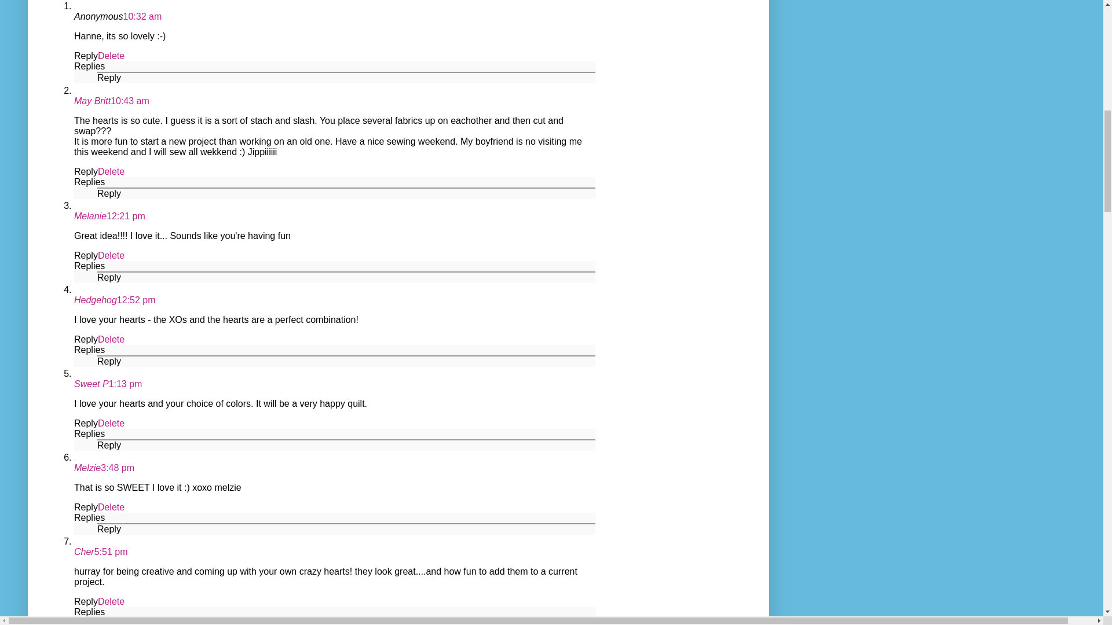 The image size is (1112, 625). What do you see at coordinates (89, 66) in the screenshot?
I see `Replies` at bounding box center [89, 66].